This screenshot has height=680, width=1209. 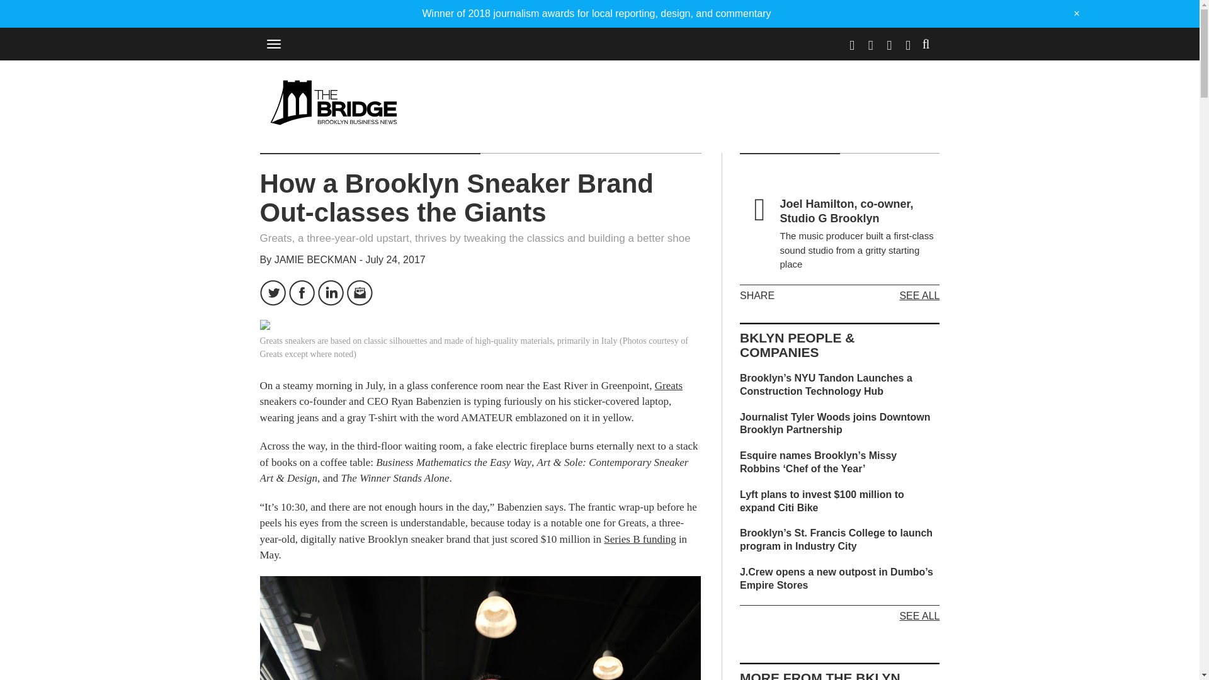 I want to click on Series B funding, so click(x=640, y=539).